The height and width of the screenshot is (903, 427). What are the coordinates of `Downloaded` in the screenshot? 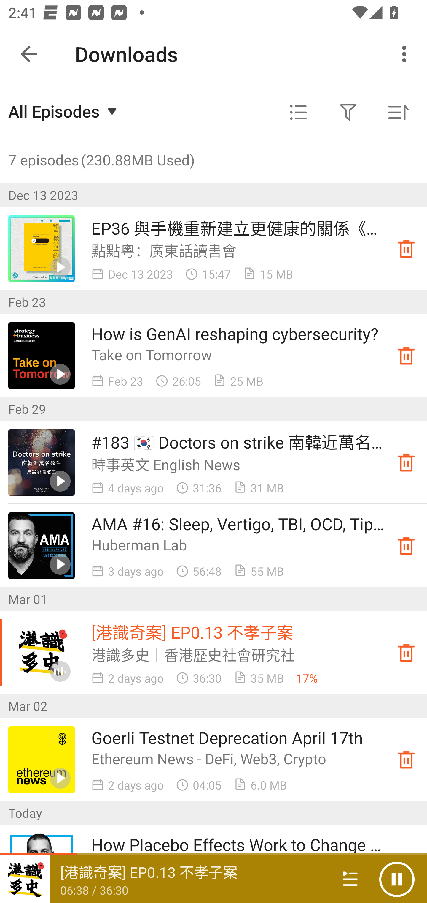 It's located at (406, 653).